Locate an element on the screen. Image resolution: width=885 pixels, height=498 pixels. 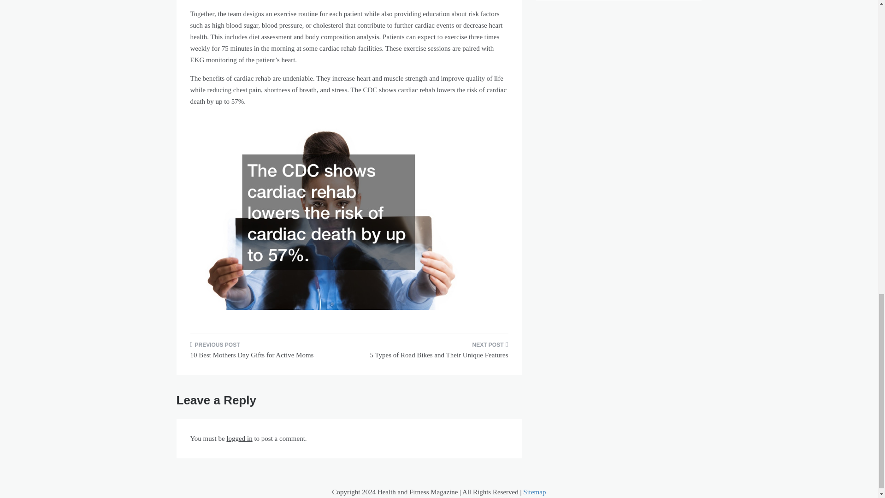
logged in is located at coordinates (239, 438).